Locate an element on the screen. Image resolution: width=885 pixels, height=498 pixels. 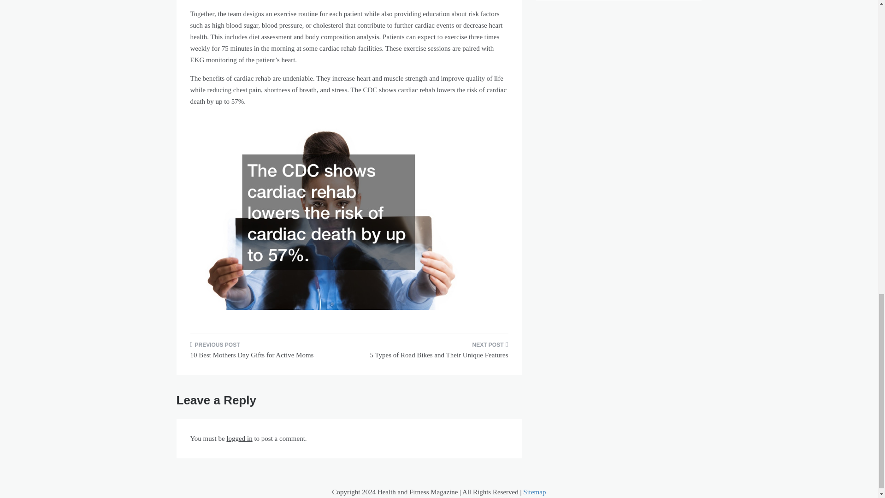
logged in is located at coordinates (239, 438).